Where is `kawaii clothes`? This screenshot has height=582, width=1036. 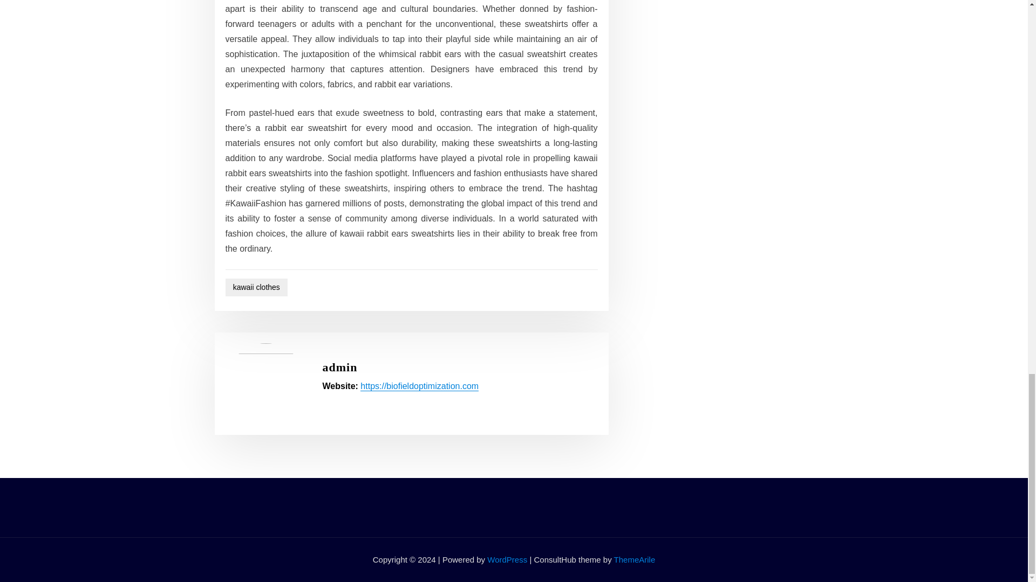 kawaii clothes is located at coordinates (257, 287).